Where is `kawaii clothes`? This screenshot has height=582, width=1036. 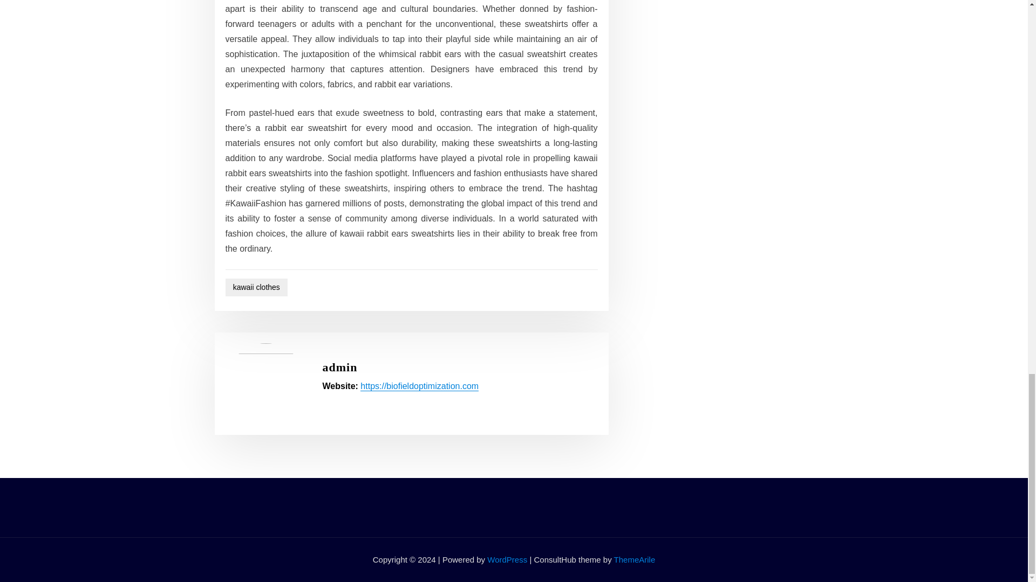 kawaii clothes is located at coordinates (257, 287).